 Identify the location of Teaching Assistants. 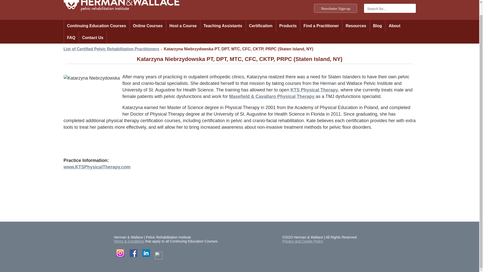
(223, 26).